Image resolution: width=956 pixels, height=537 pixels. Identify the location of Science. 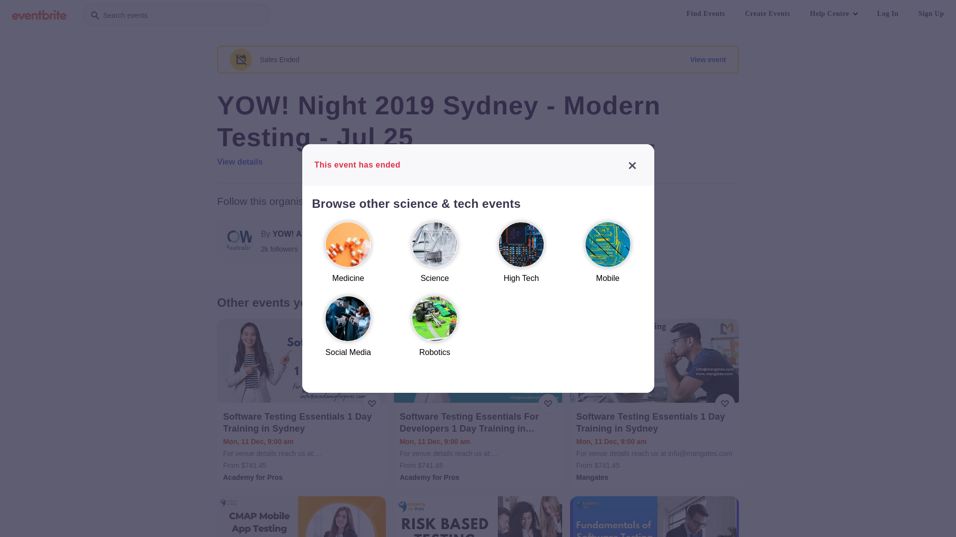
(435, 257).